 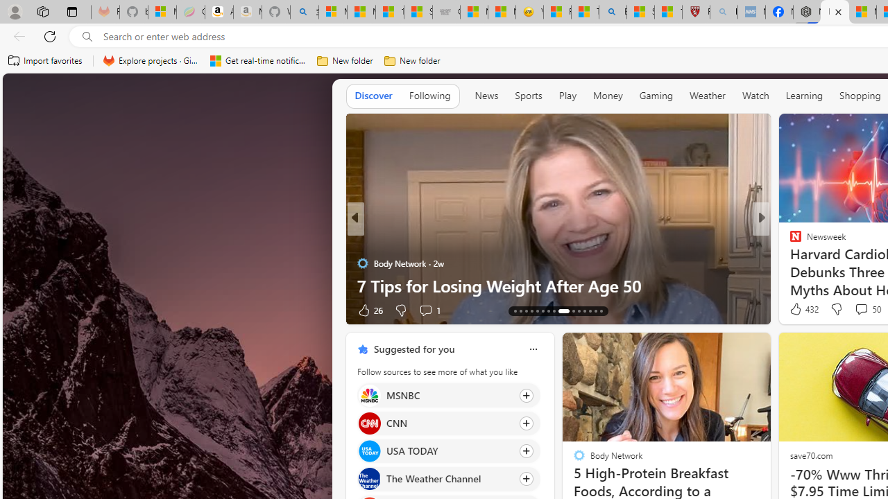 What do you see at coordinates (656, 95) in the screenshot?
I see `Gaming` at bounding box center [656, 95].